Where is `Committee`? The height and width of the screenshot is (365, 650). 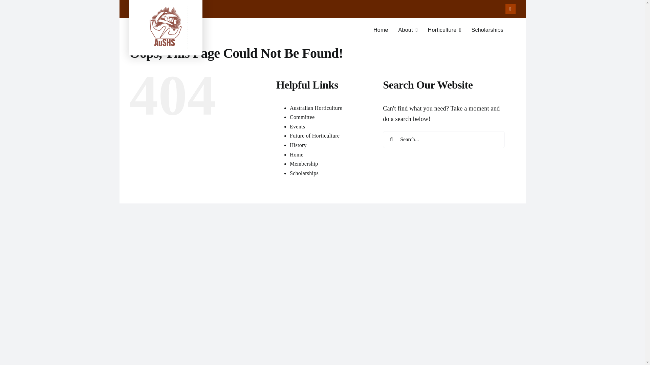
Committee is located at coordinates (302, 117).